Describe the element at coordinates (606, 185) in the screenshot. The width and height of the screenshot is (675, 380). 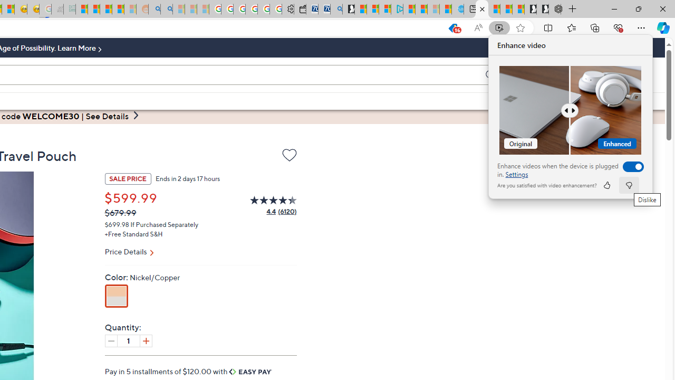
I see `like` at that location.